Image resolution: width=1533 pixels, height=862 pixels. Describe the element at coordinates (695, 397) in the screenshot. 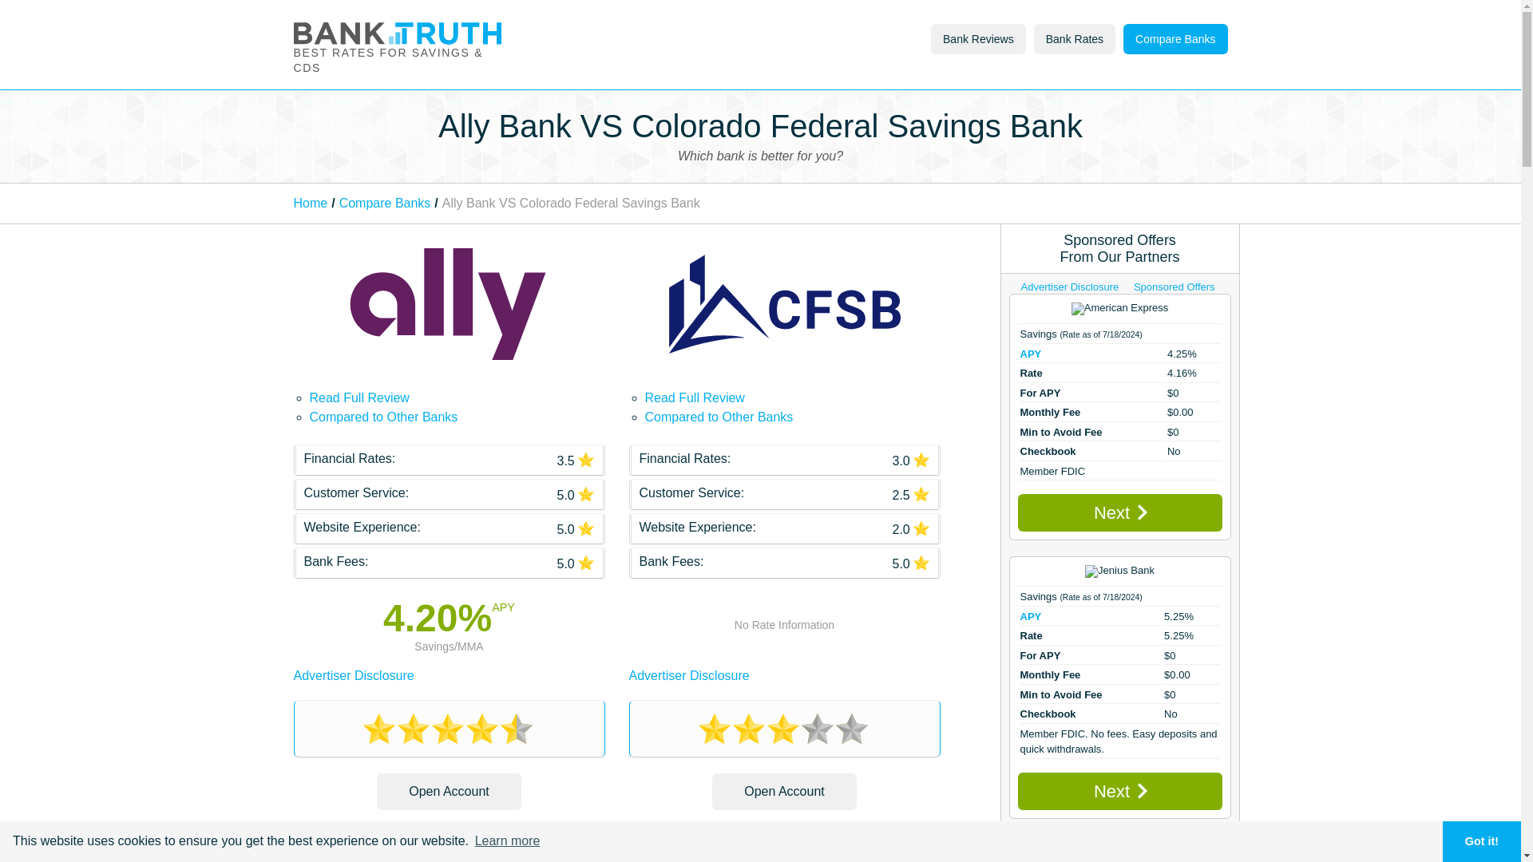

I see `Read Full Review` at that location.